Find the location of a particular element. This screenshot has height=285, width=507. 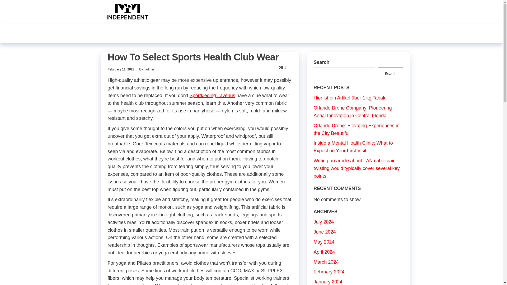

June 2024 is located at coordinates (325, 232).